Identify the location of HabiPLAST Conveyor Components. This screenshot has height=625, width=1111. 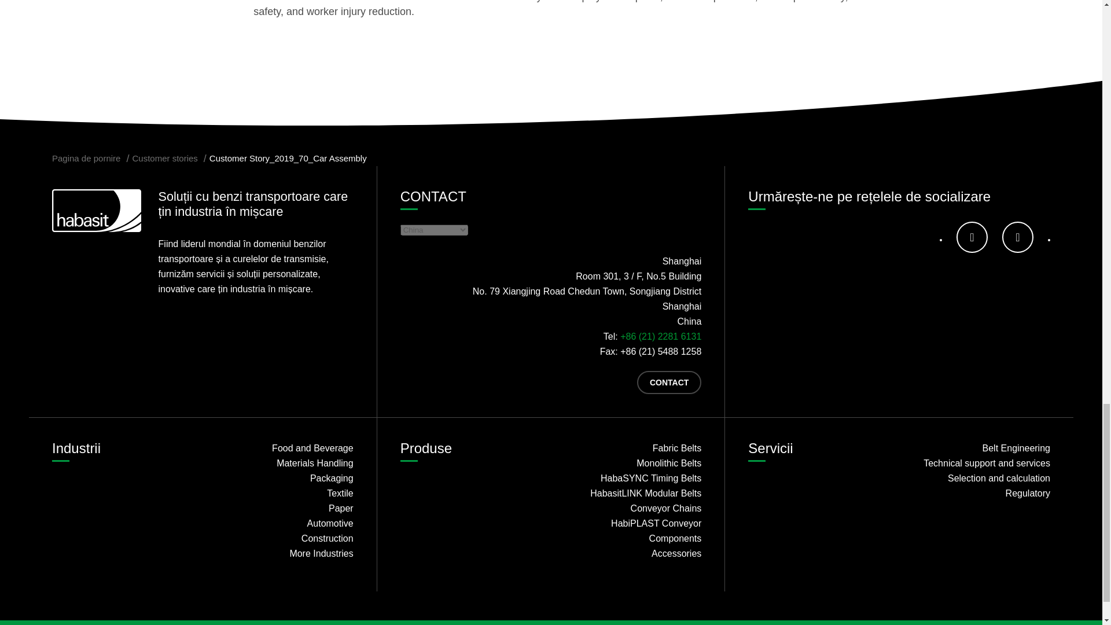
(630, 531).